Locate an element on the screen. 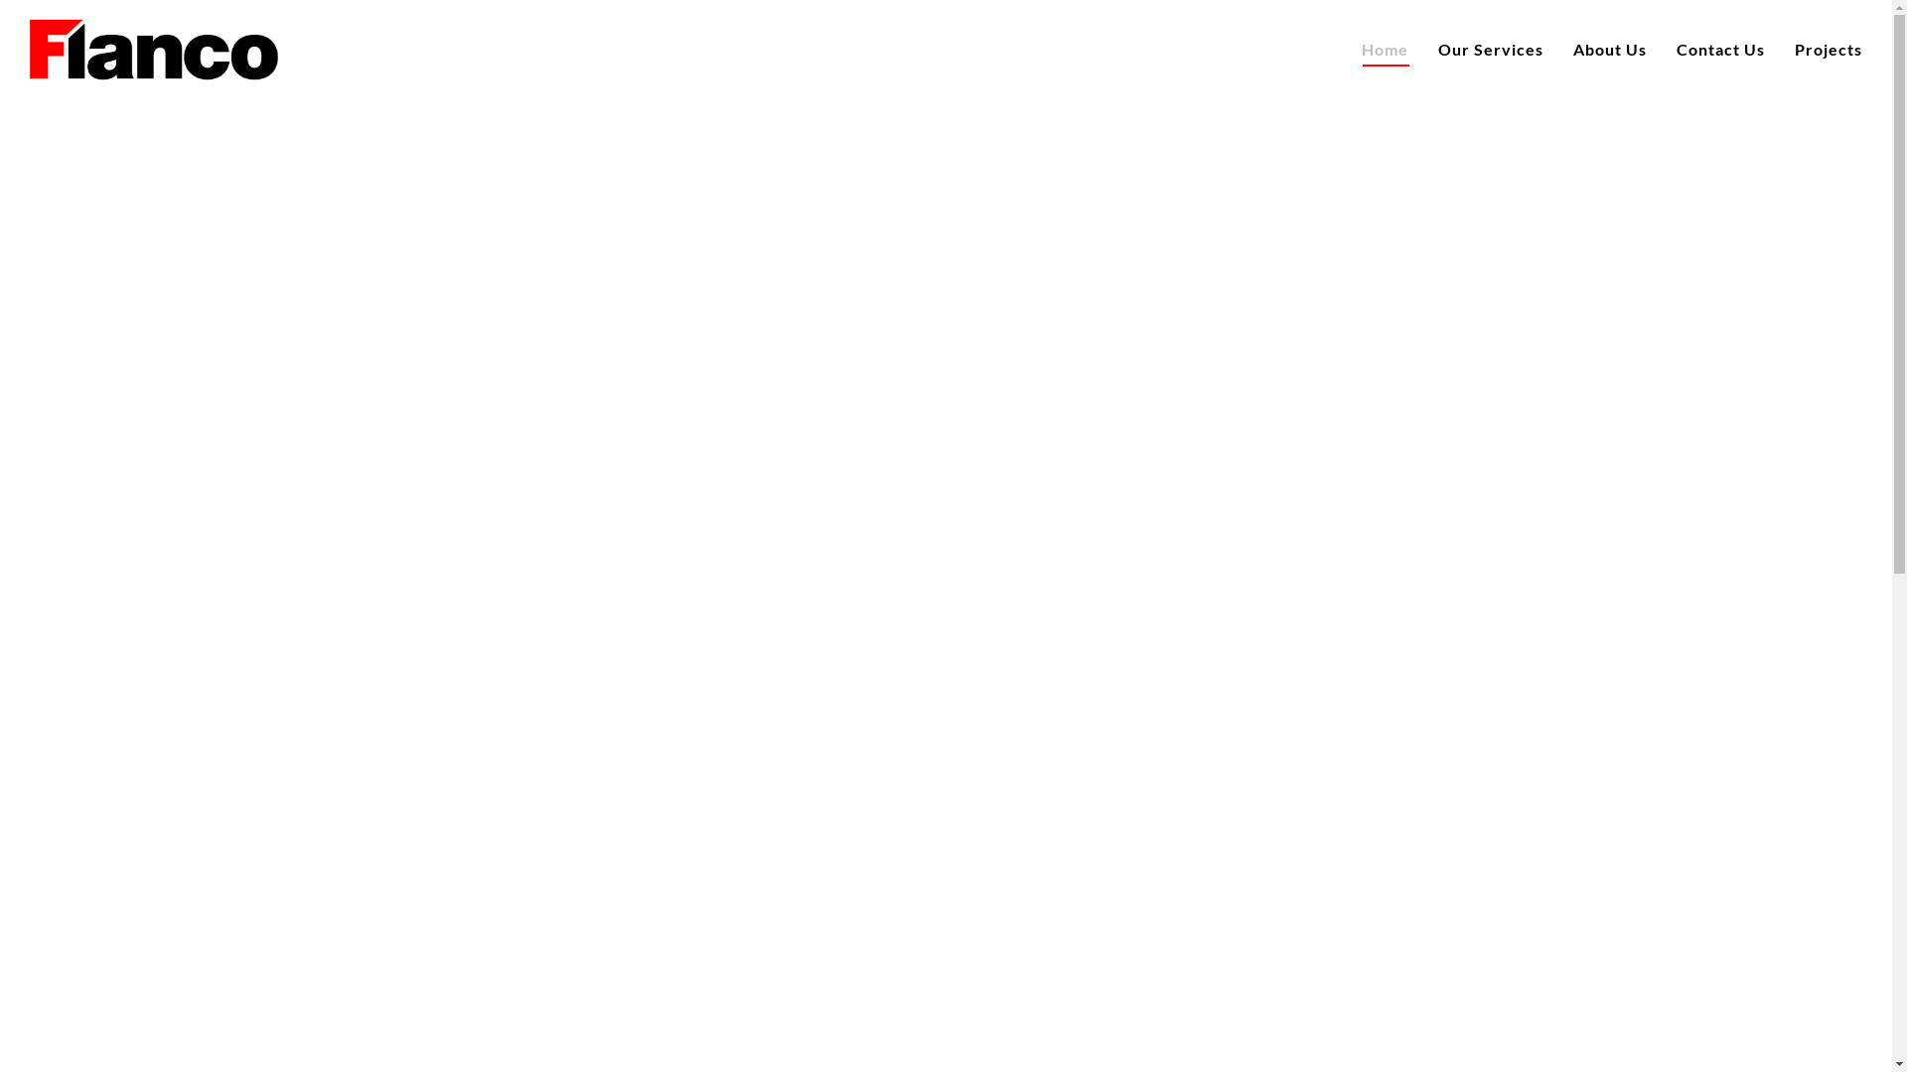  Our Services is located at coordinates (1491, 50).